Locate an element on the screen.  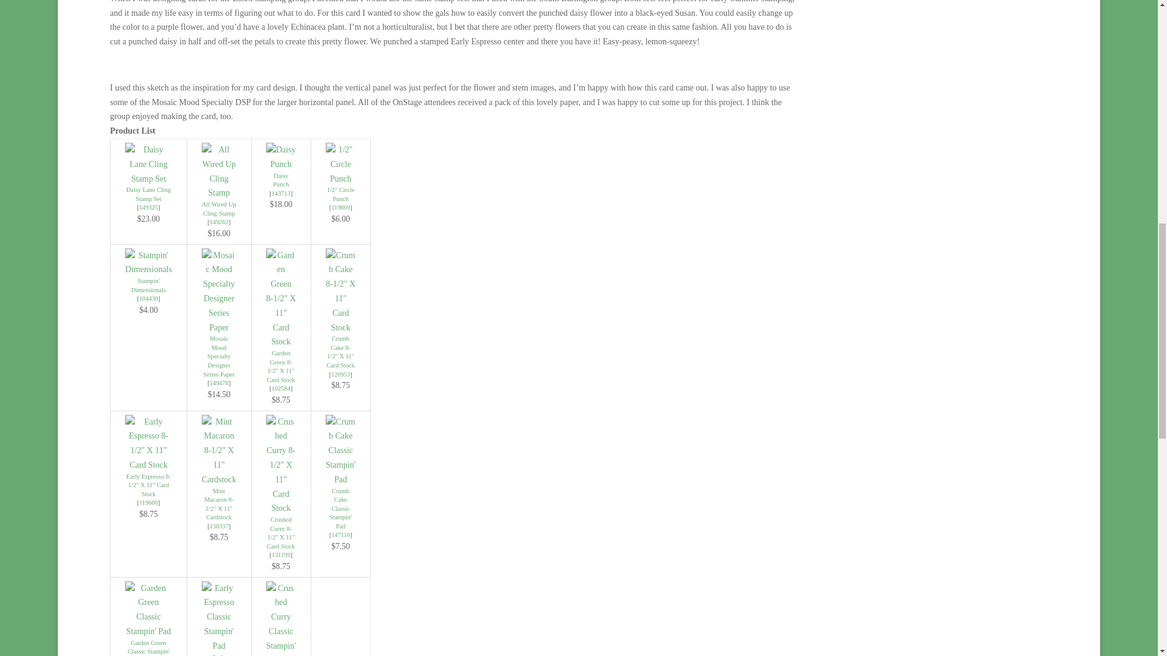
149325 is located at coordinates (148, 207).